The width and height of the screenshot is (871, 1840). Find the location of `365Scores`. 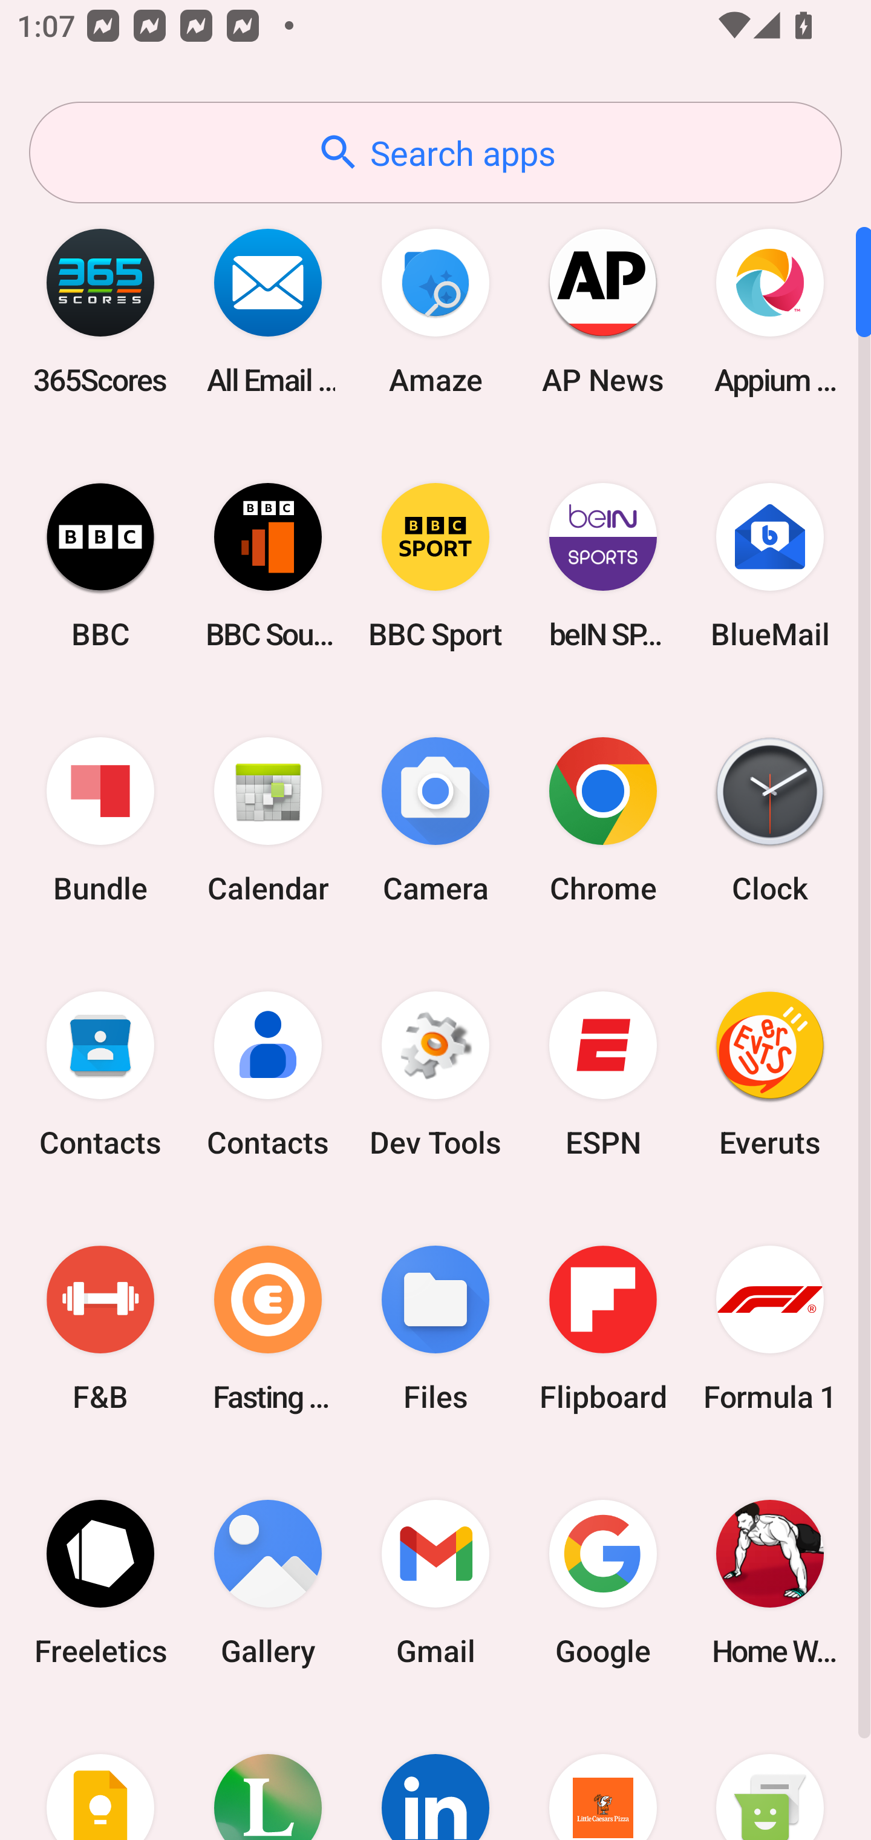

365Scores is located at coordinates (100, 311).